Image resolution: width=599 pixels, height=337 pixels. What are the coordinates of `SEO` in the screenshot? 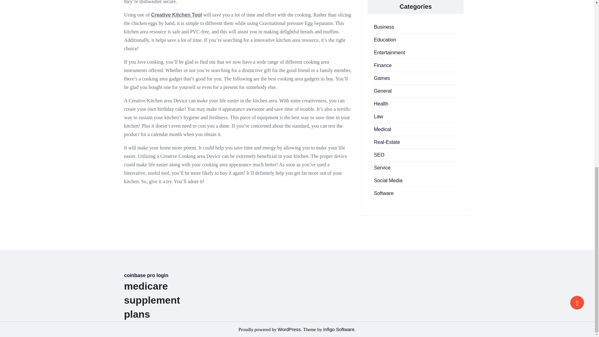 It's located at (379, 155).